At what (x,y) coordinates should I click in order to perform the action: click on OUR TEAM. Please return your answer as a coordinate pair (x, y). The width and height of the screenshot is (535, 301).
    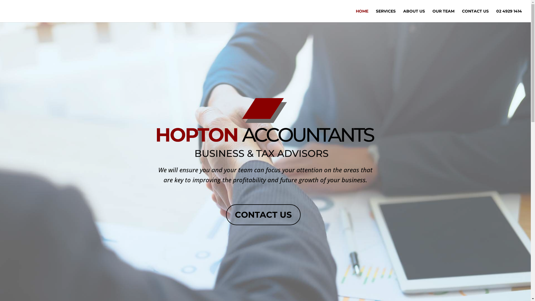
    Looking at the image, I should click on (444, 16).